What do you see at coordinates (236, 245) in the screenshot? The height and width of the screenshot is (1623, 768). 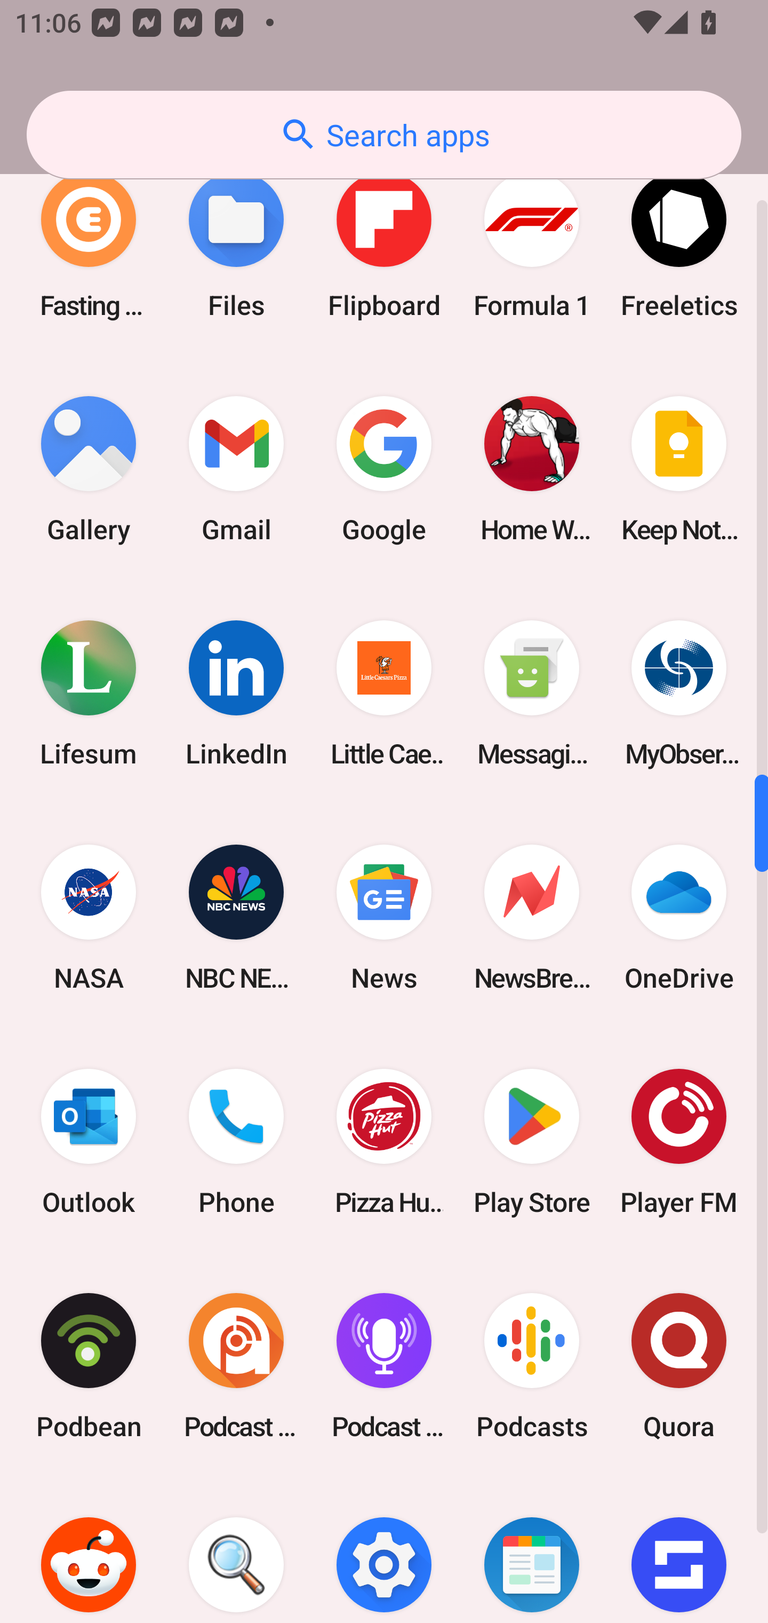 I see `Files` at bounding box center [236, 245].